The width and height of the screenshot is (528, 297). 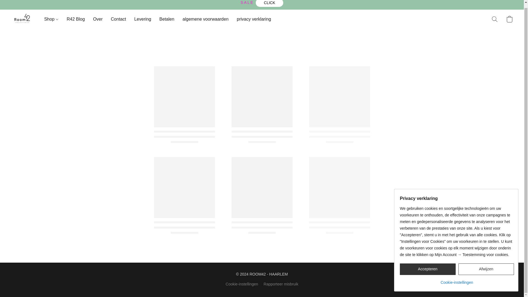 What do you see at coordinates (142, 19) in the screenshot?
I see `Levering` at bounding box center [142, 19].